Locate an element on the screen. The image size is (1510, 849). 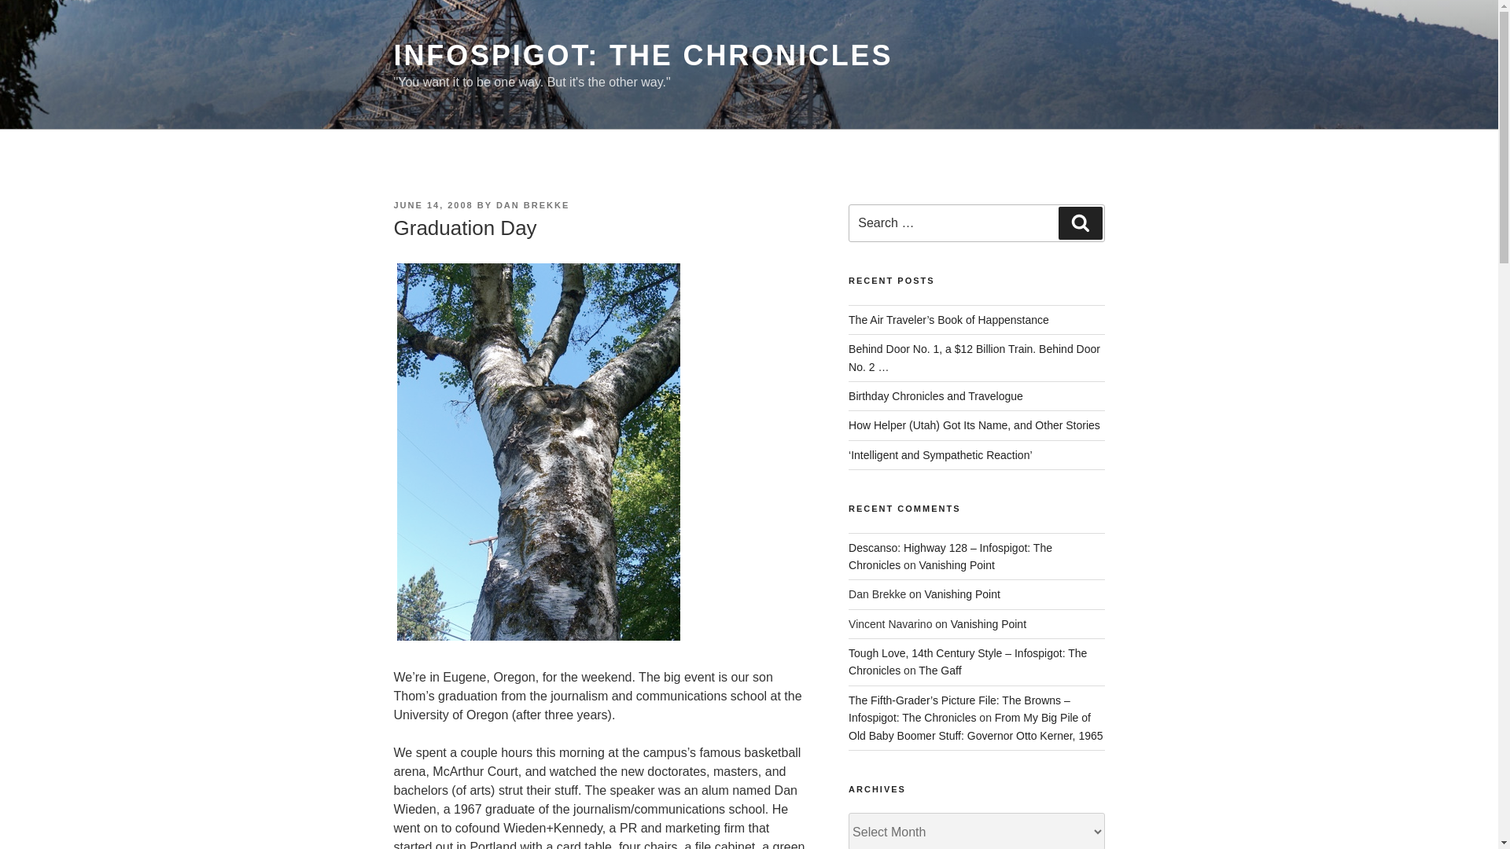
Vanishing Point is located at coordinates (989, 624).